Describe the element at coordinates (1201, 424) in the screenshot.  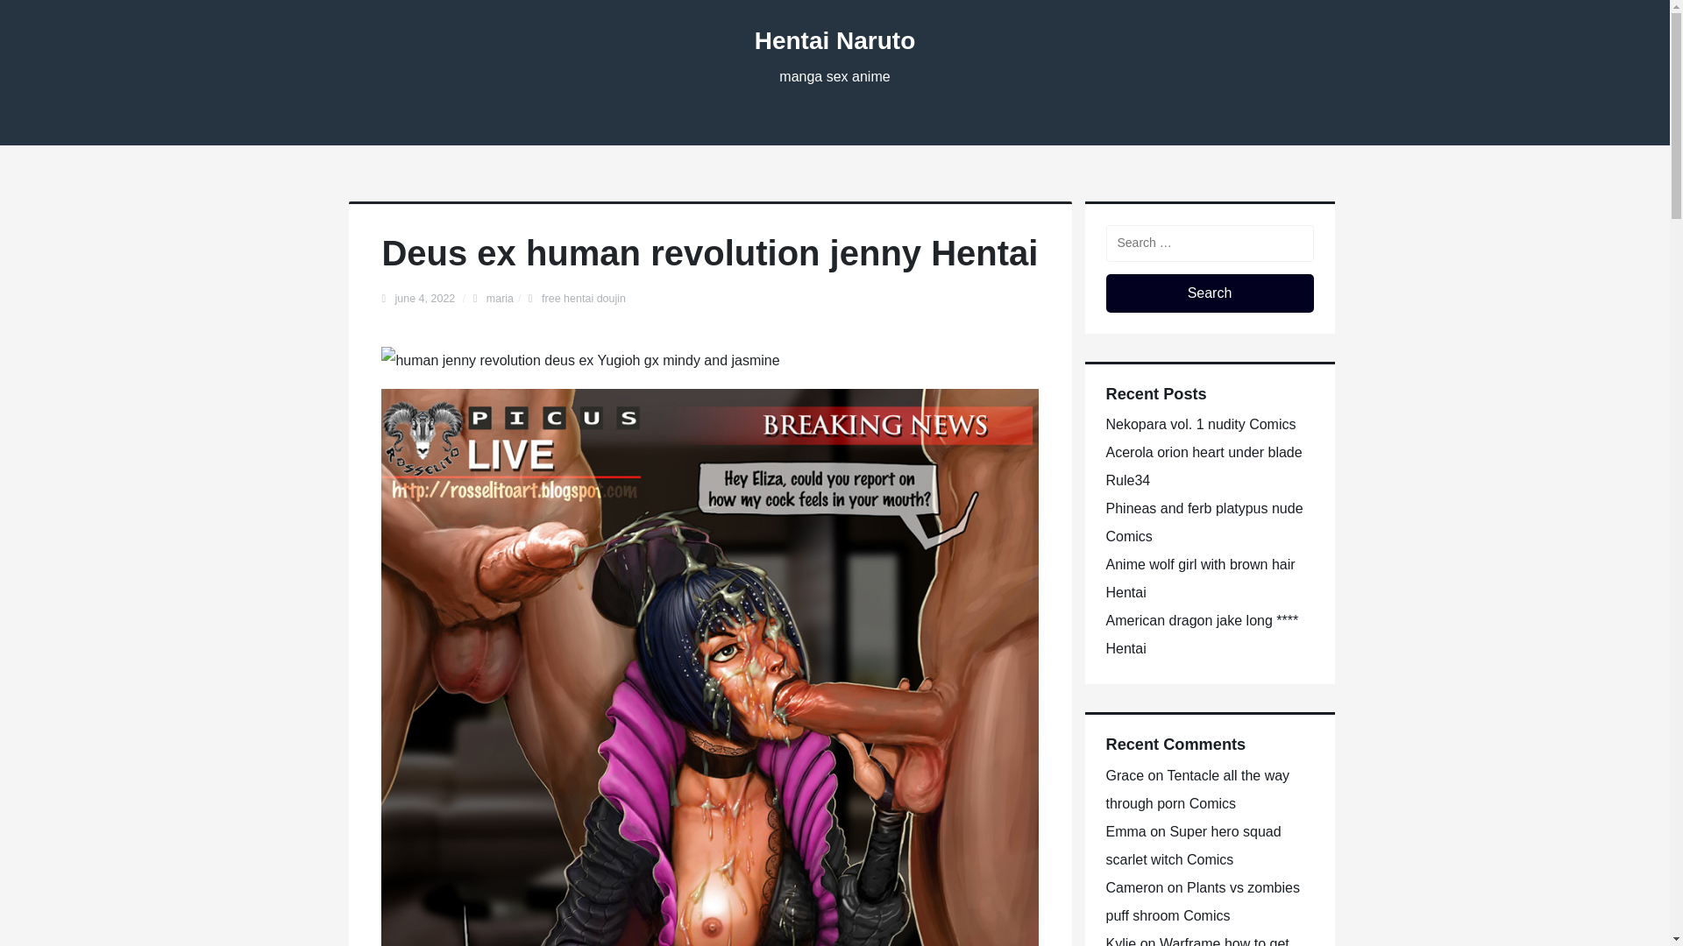
I see `Nekopara vol. 1 nudity Comics` at that location.